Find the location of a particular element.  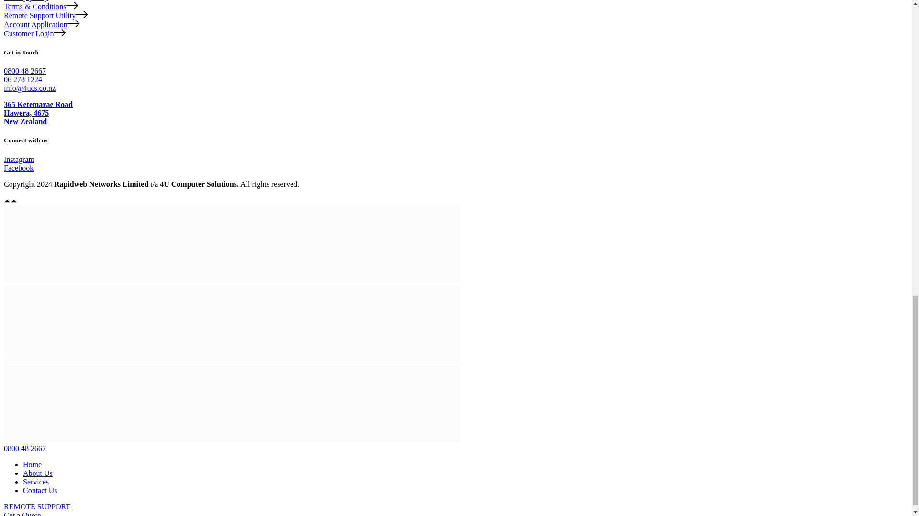

Contact Us is located at coordinates (40, 490).